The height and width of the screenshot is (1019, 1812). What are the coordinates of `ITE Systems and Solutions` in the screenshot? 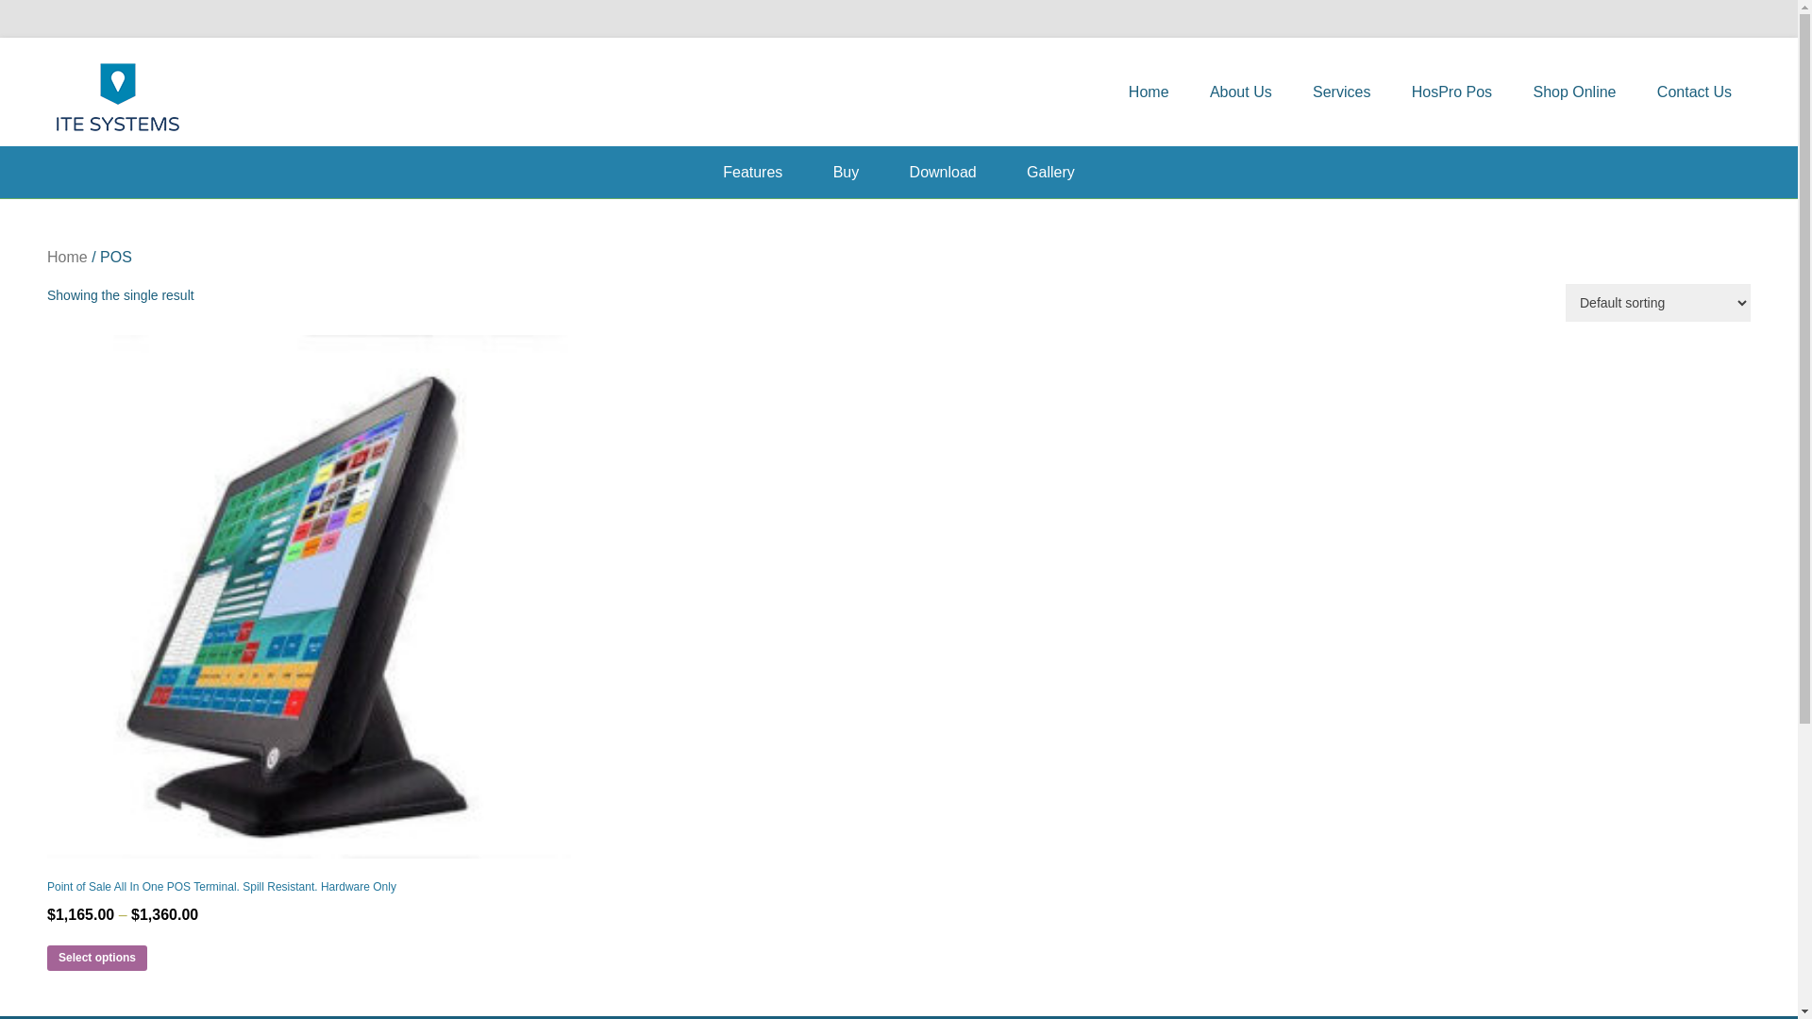 It's located at (419, 87).